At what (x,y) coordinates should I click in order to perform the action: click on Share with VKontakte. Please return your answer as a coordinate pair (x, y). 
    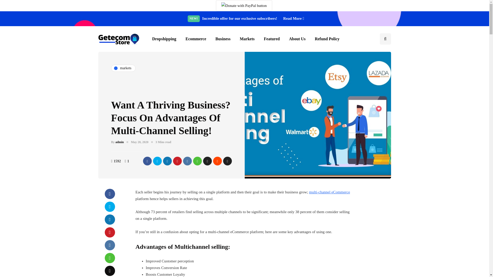
    Looking at the image, I should click on (187, 161).